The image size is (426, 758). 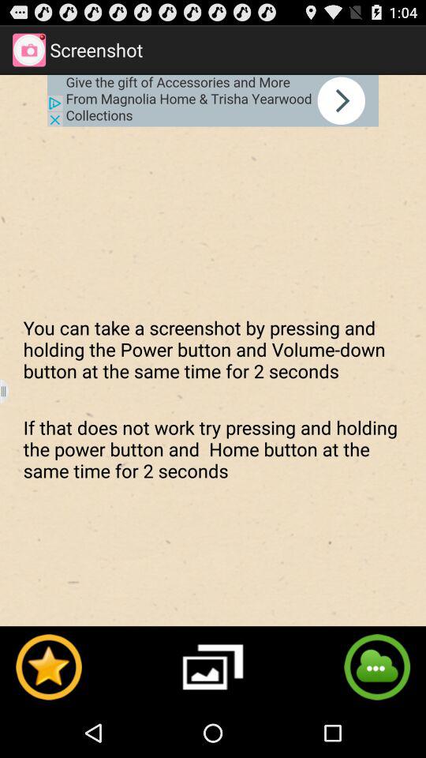 What do you see at coordinates (377, 666) in the screenshot?
I see `cloud storage link` at bounding box center [377, 666].